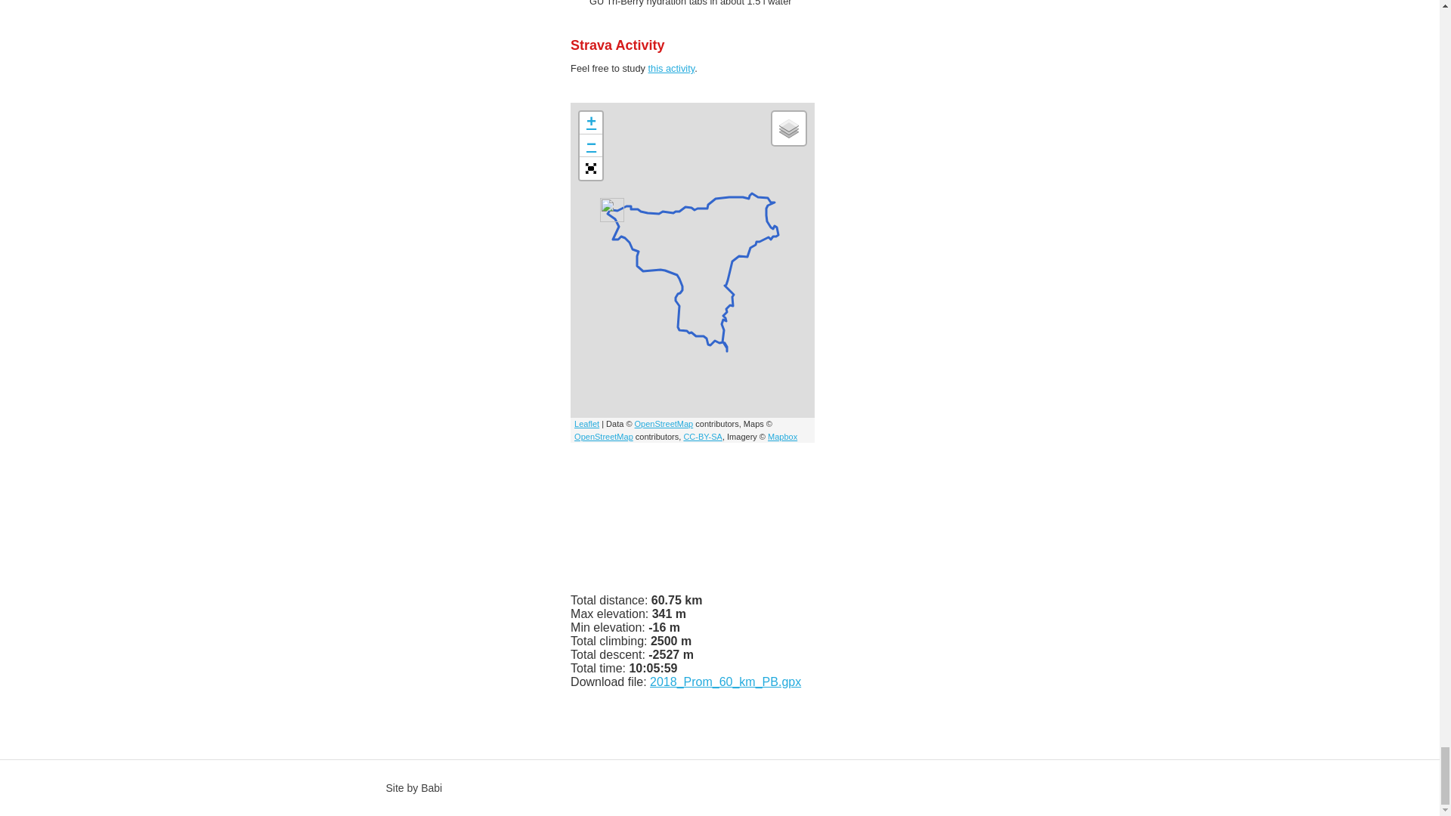 This screenshot has width=1451, height=816. I want to click on Zoom in, so click(590, 122).